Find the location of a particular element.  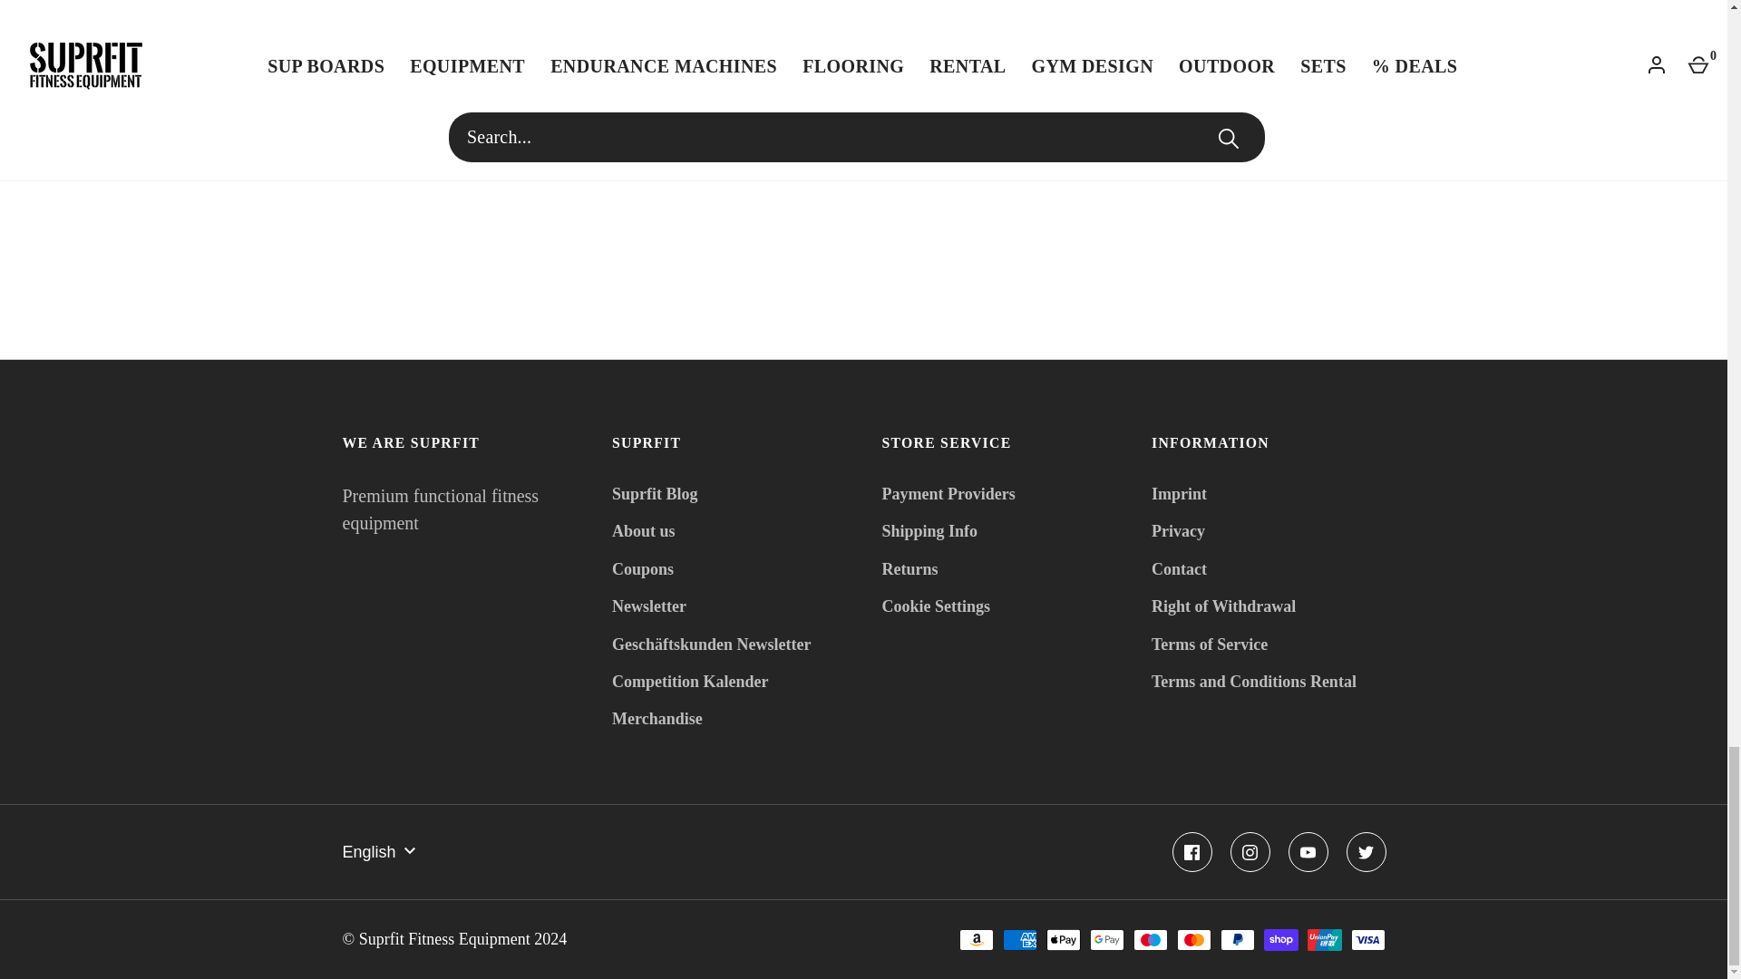

Down is located at coordinates (410, 850).